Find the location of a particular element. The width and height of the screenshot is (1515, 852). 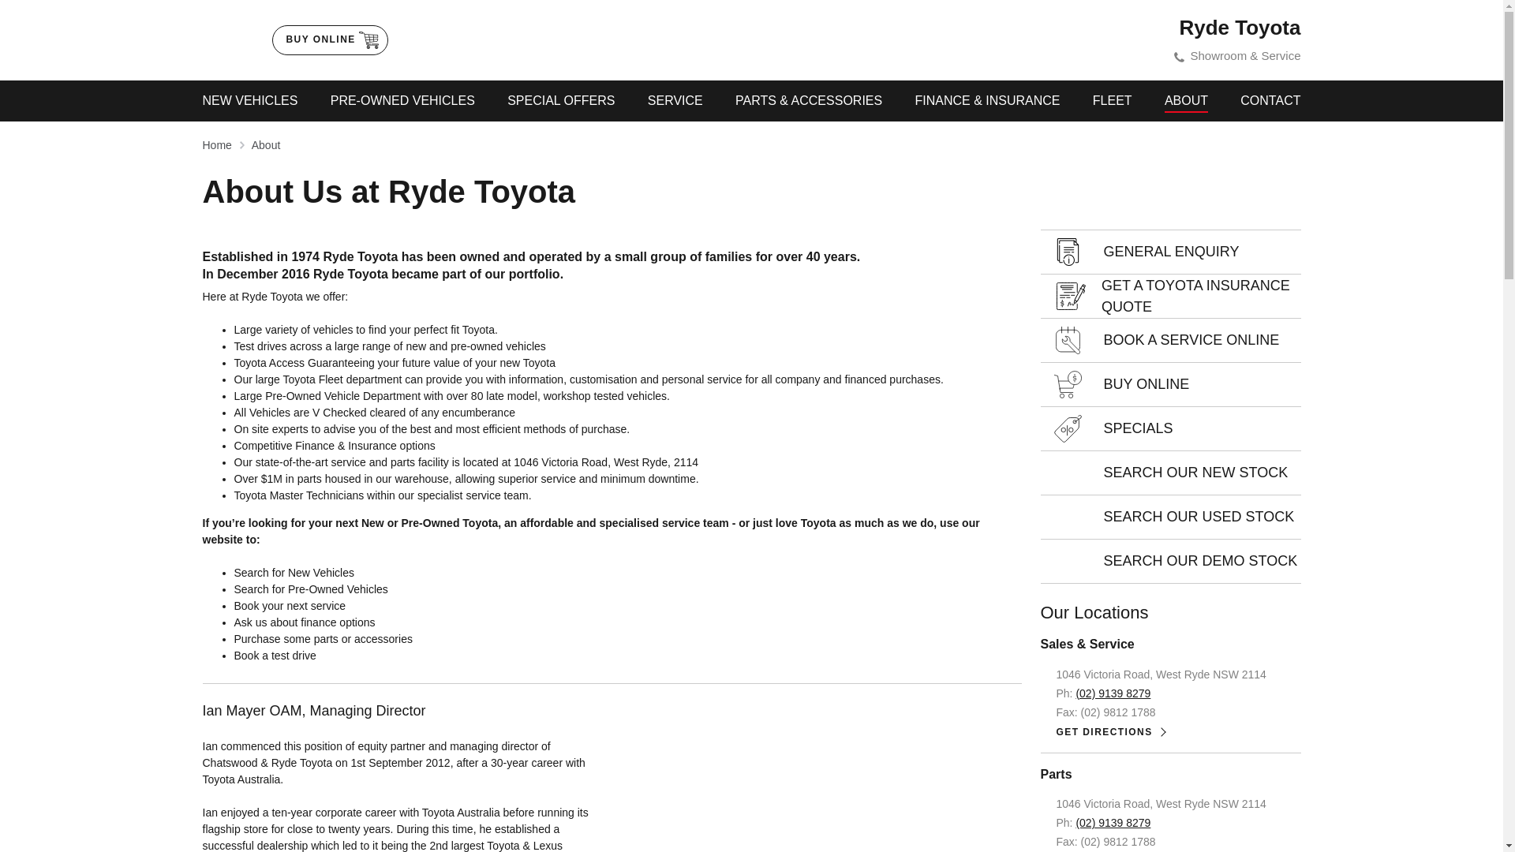

BUY ONLINE is located at coordinates (329, 40).